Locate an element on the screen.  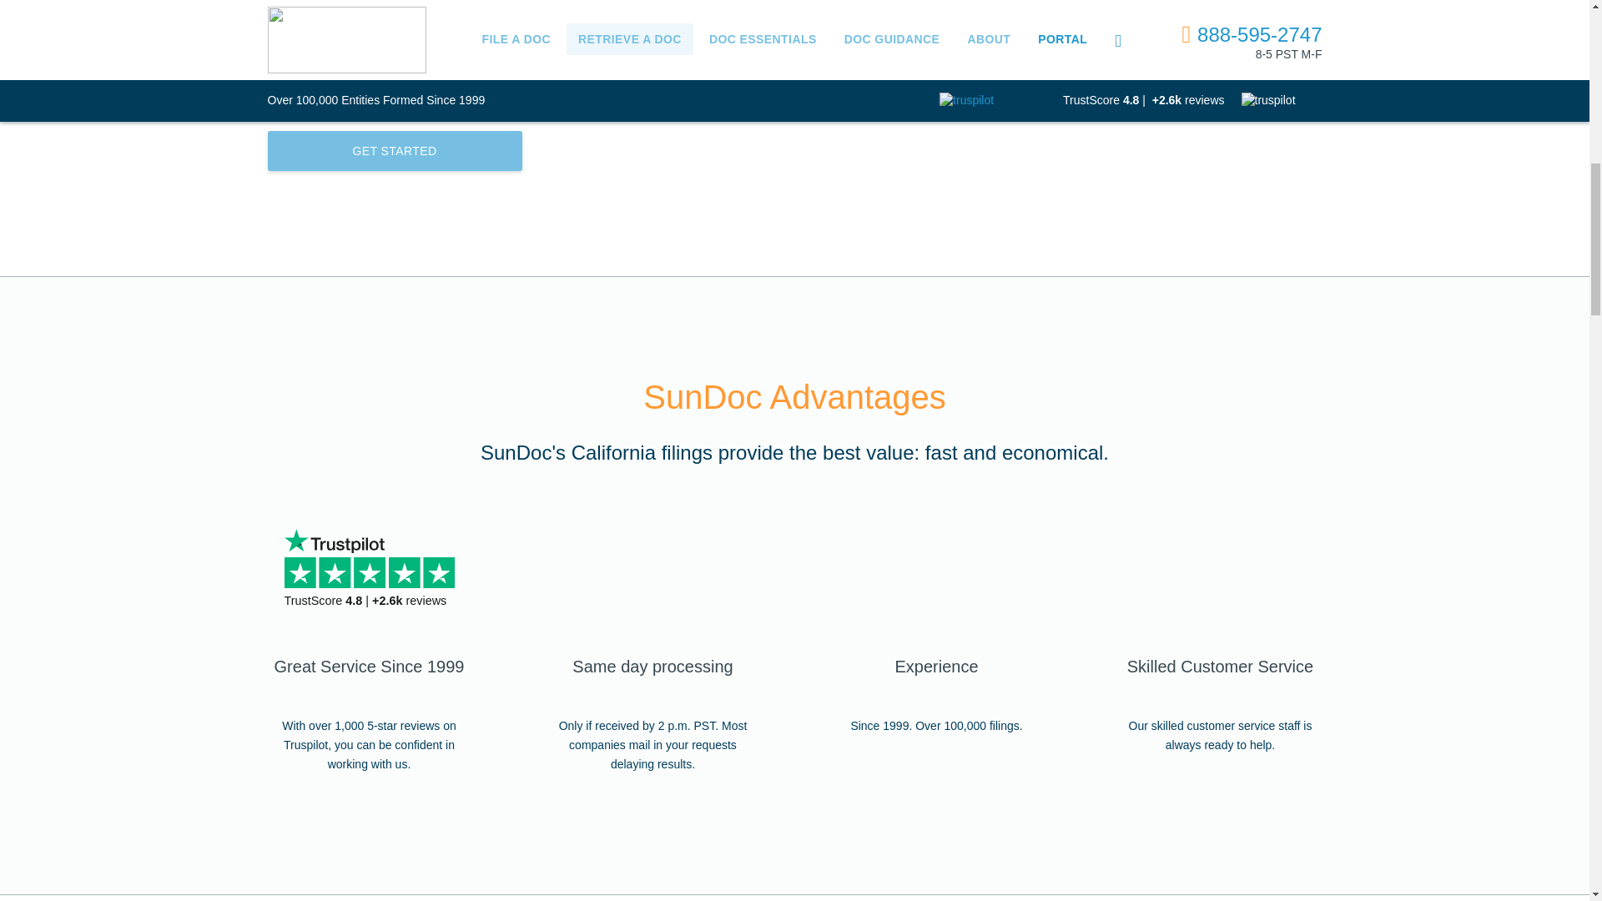
Trustpilot is located at coordinates (334, 541).